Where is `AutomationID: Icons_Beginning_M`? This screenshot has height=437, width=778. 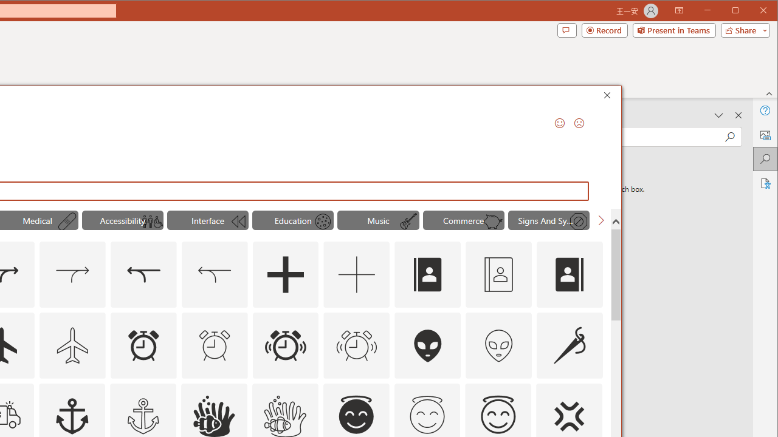 AutomationID: Icons_Beginning_M is located at coordinates (237, 222).